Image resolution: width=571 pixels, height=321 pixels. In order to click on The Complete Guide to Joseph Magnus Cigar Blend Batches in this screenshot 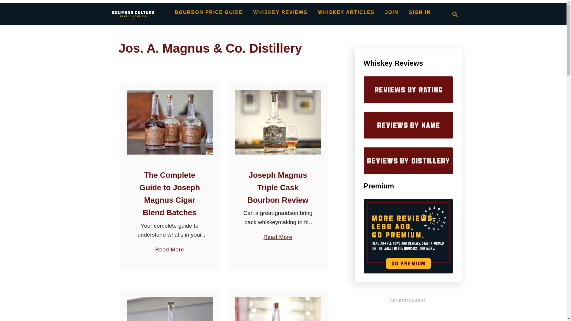, I will do `click(278, 234)`.